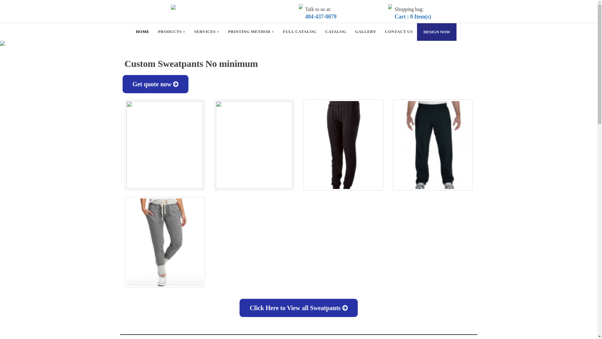  Describe the element at coordinates (300, 32) in the screenshot. I see `FULL CATALOG` at that location.